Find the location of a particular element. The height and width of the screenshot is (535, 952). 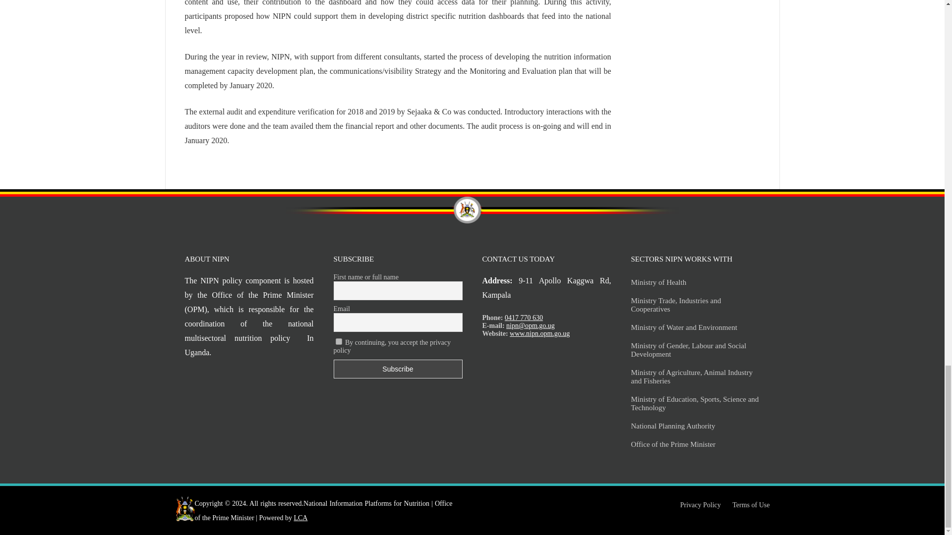

WPlook is located at coordinates (300, 518).